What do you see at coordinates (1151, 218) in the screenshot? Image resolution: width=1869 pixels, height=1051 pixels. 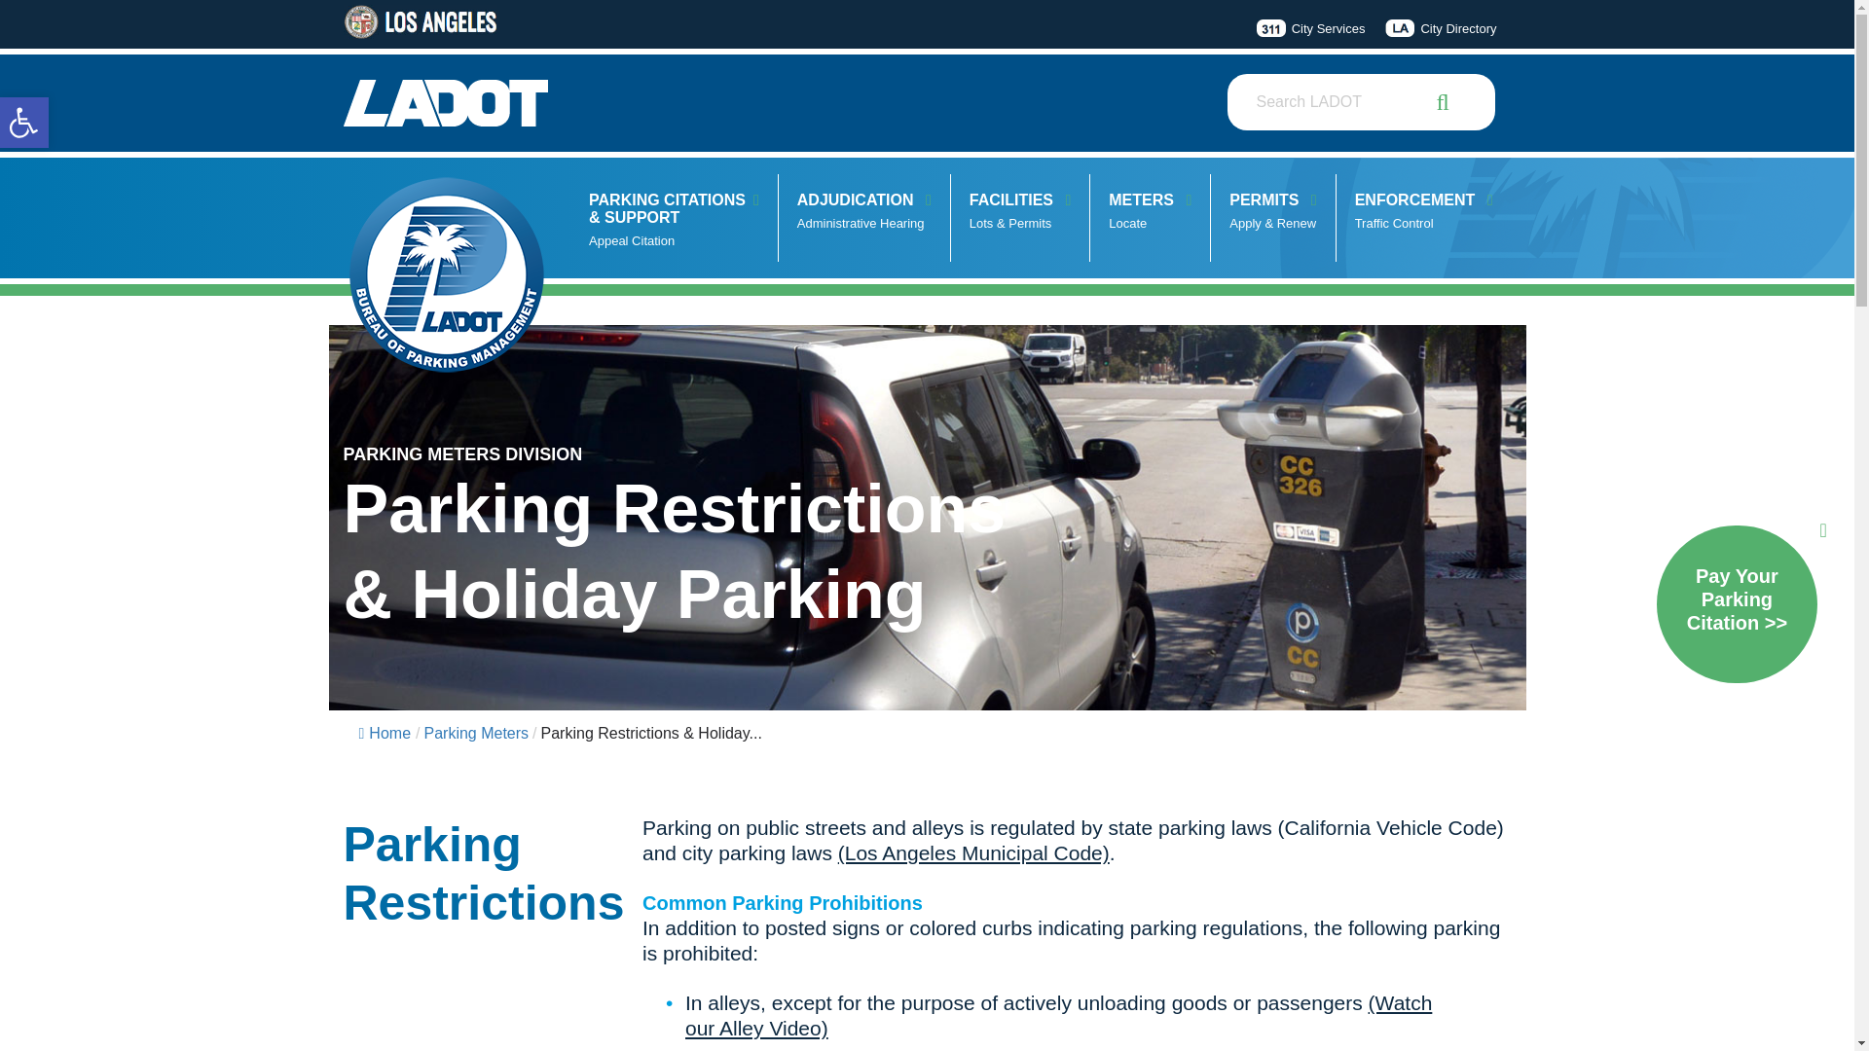 I see `ADJUDICATION` at bounding box center [1151, 218].